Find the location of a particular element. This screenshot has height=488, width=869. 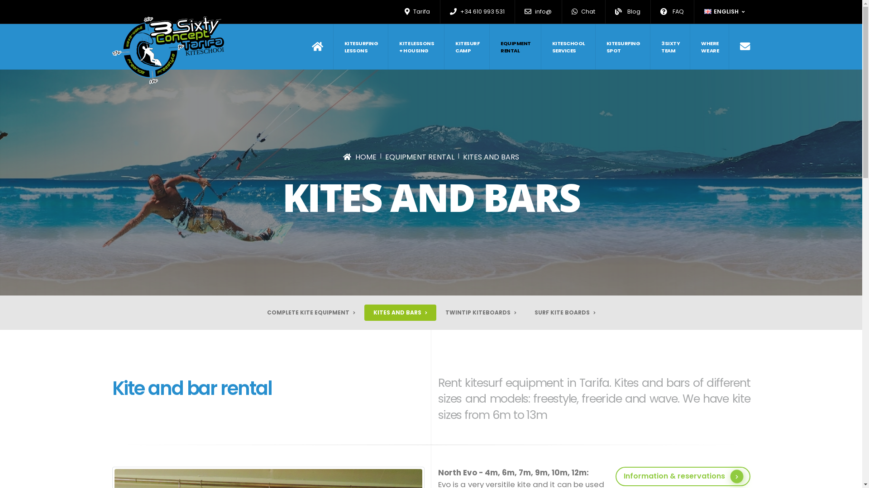

ENGLISH is located at coordinates (725, 12).